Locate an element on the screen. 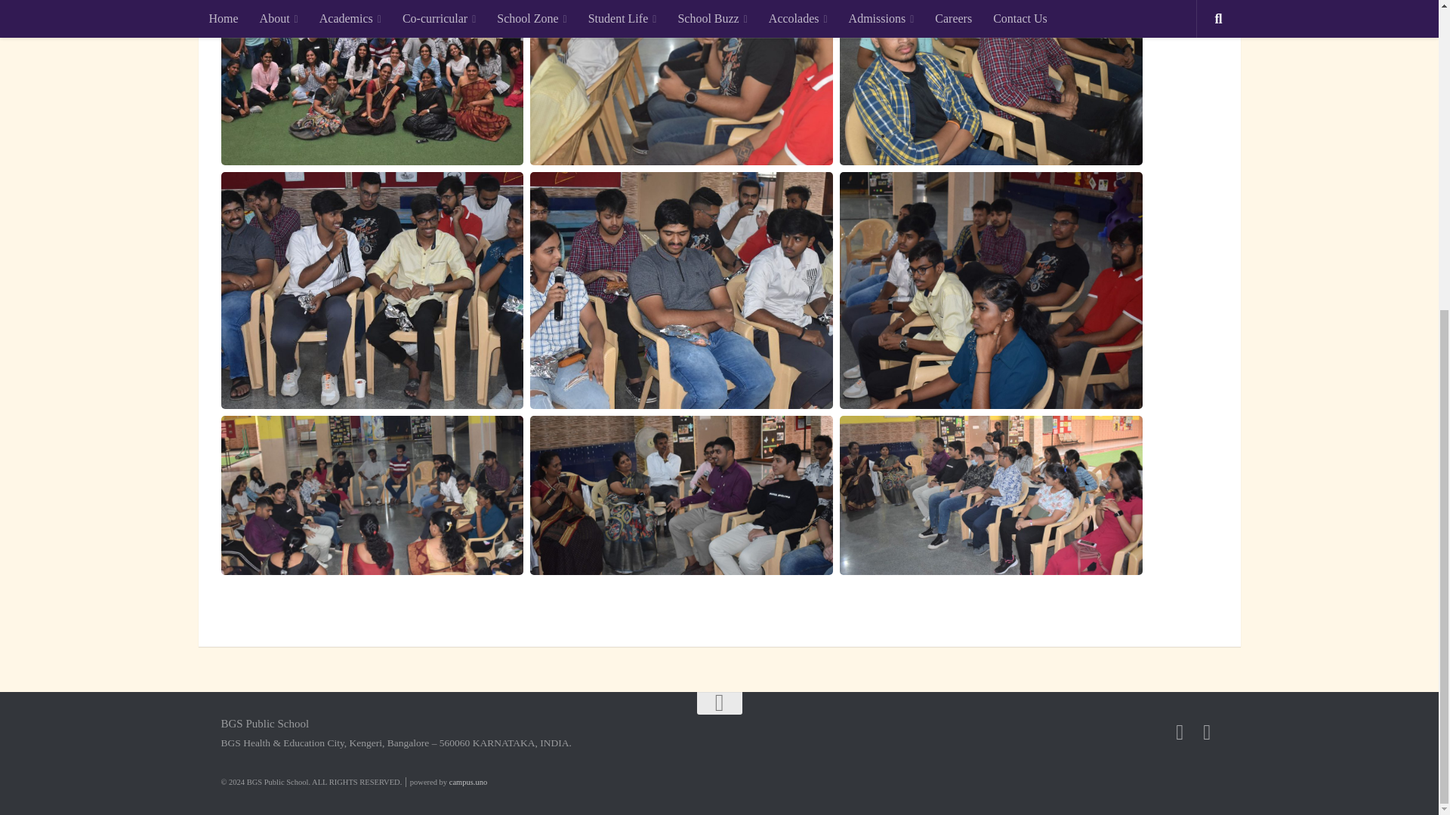 This screenshot has height=815, width=1450. Follow us on Instagram is located at coordinates (1207, 732).